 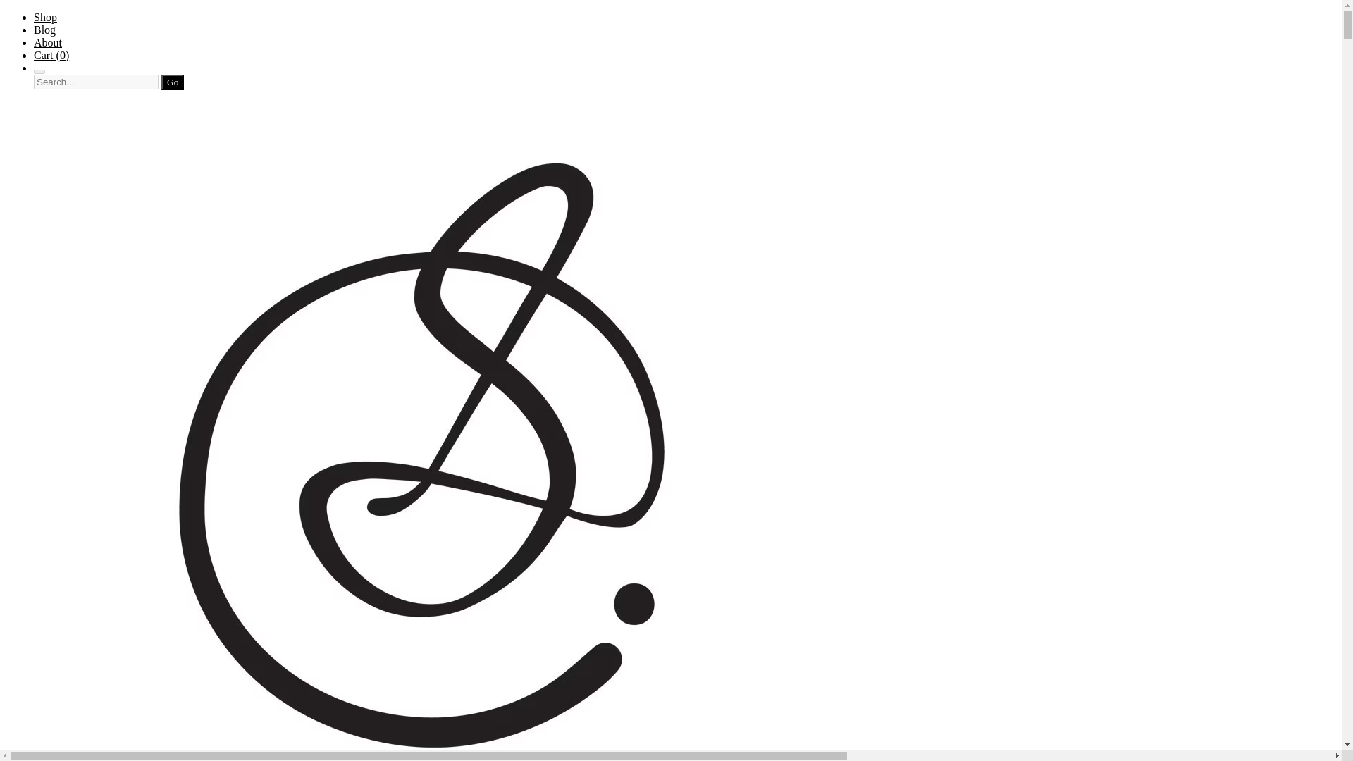 I want to click on Go, so click(x=172, y=82).